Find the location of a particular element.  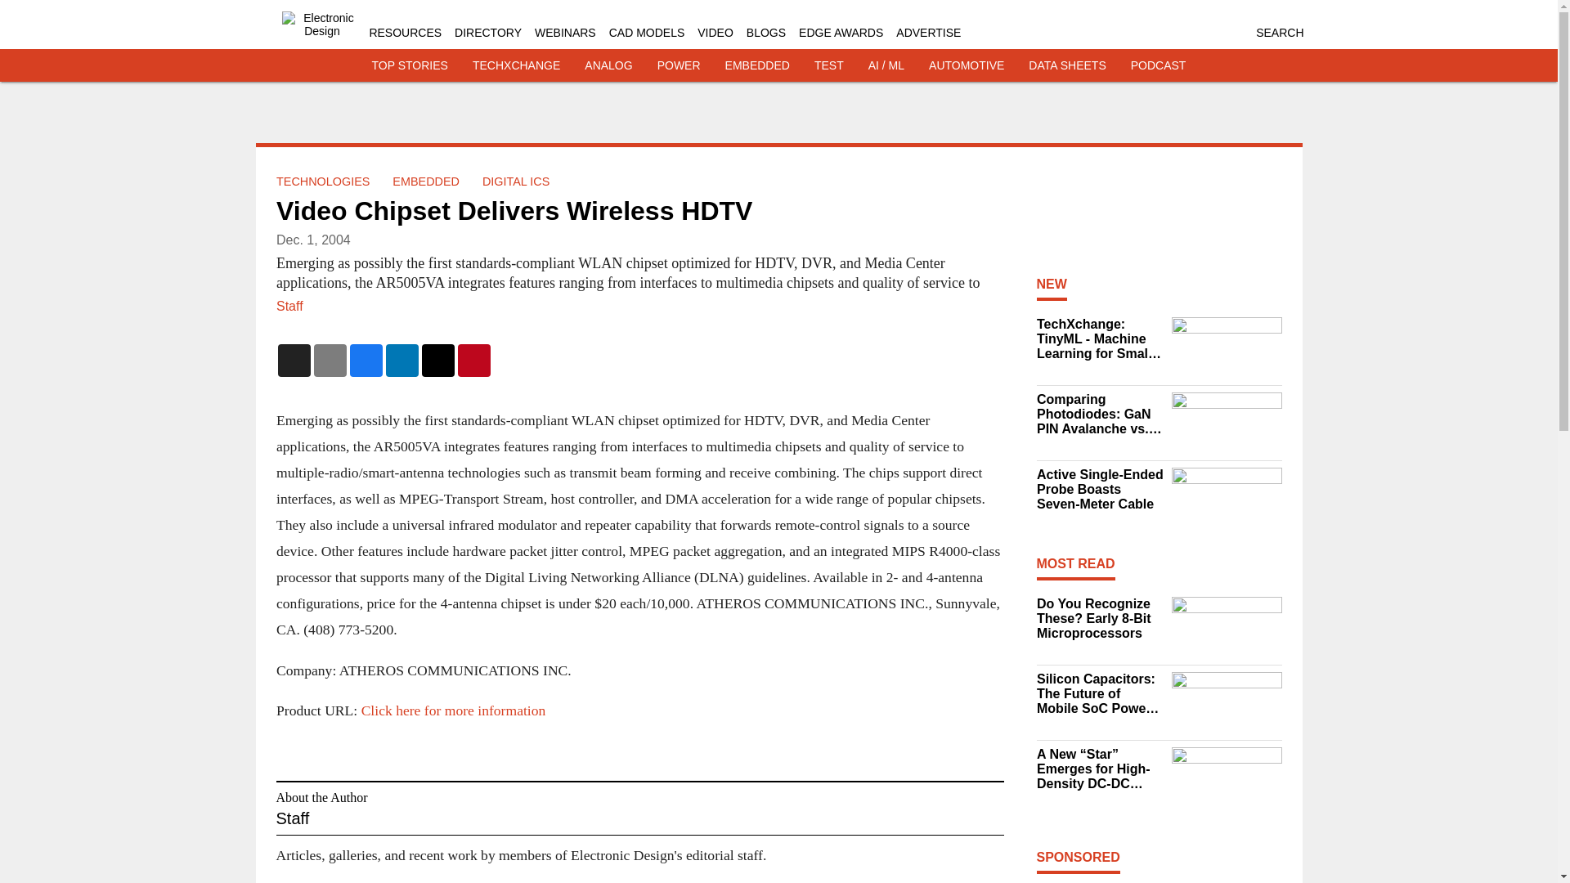

TECHXCHANGE is located at coordinates (516, 65).